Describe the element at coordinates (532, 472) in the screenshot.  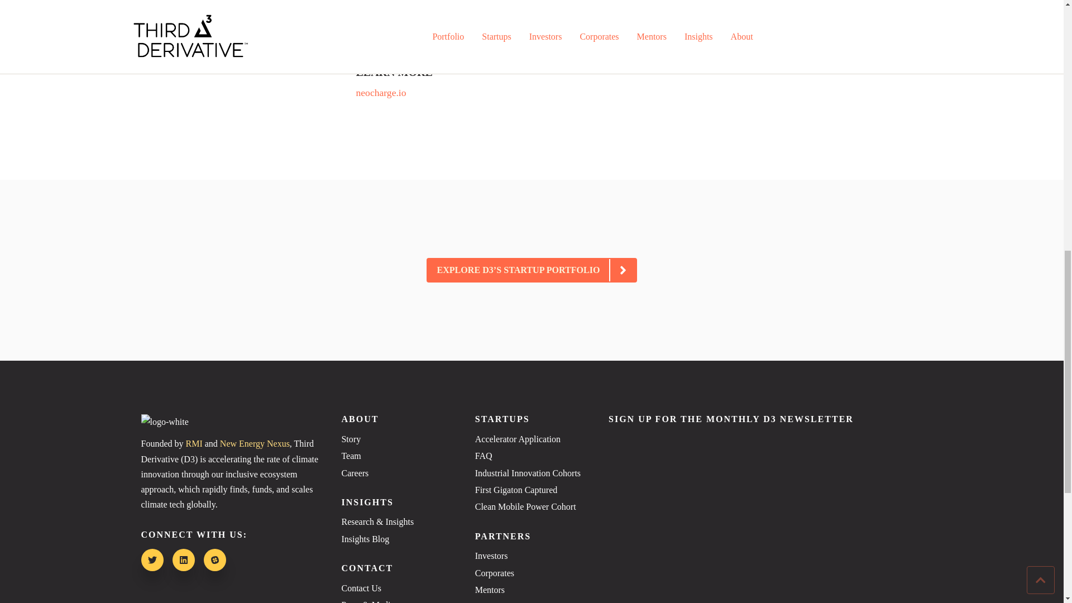
I see `Industrial Innovation Cohorts` at that location.